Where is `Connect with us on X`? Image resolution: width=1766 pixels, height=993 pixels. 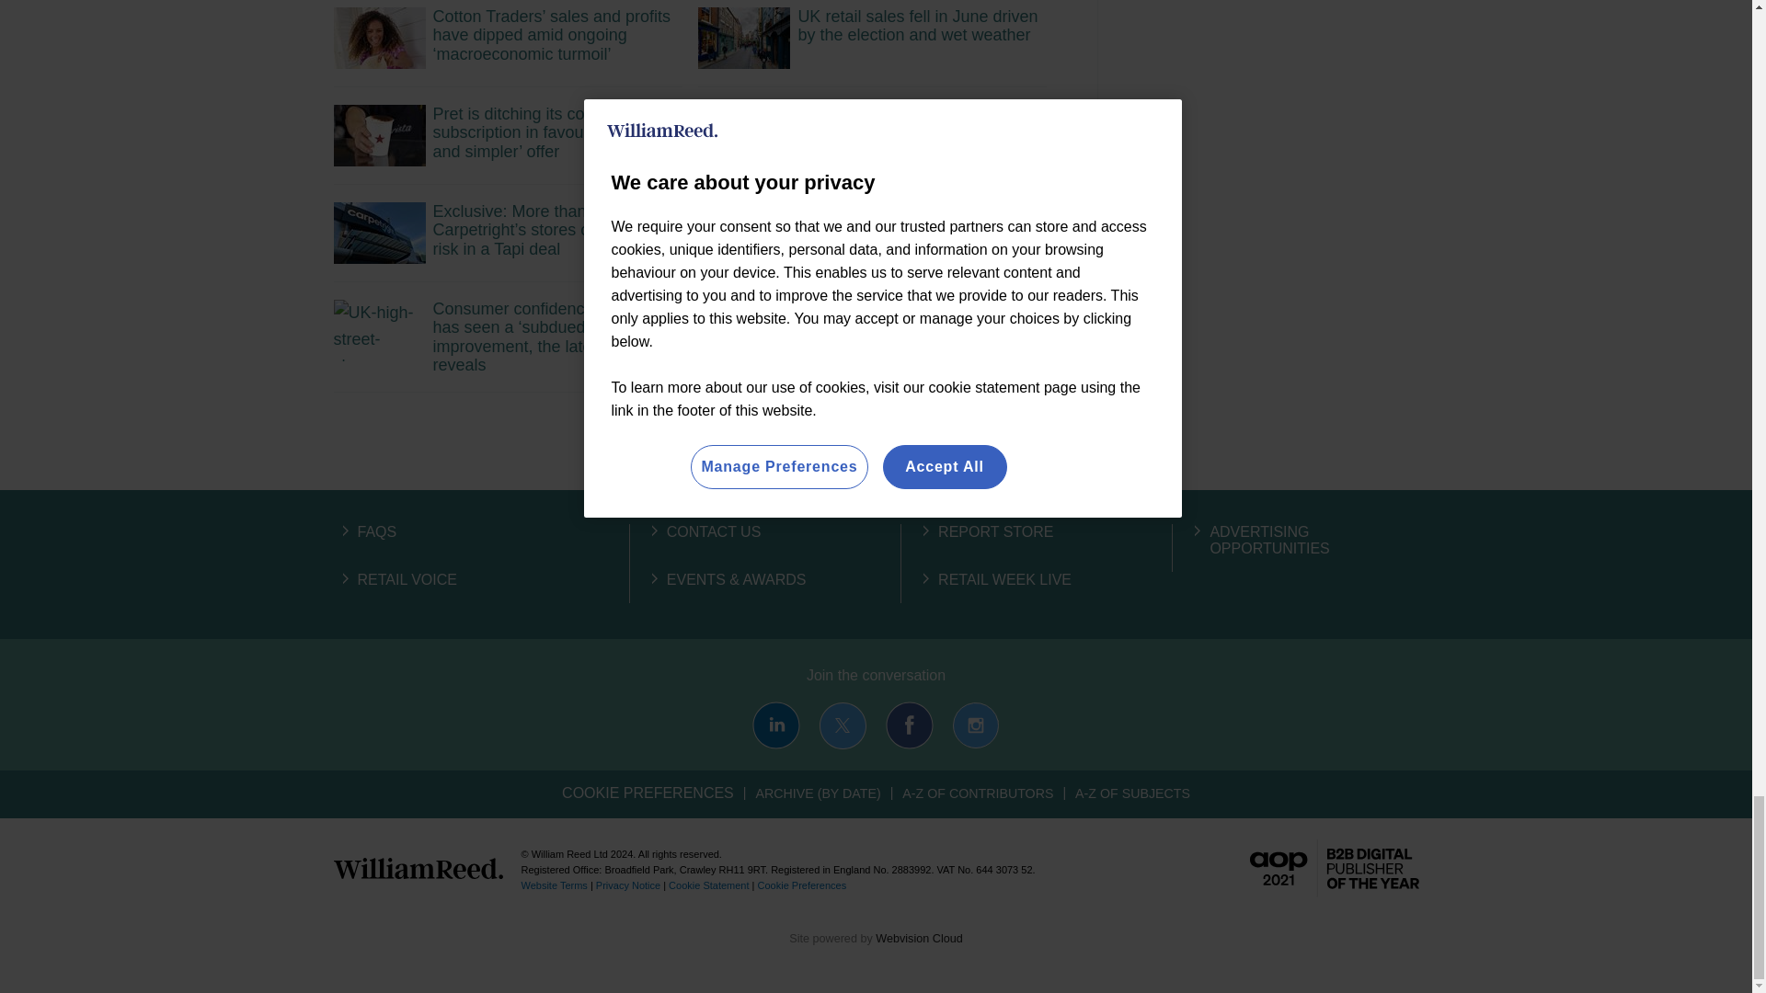 Connect with us on X is located at coordinates (843, 725).